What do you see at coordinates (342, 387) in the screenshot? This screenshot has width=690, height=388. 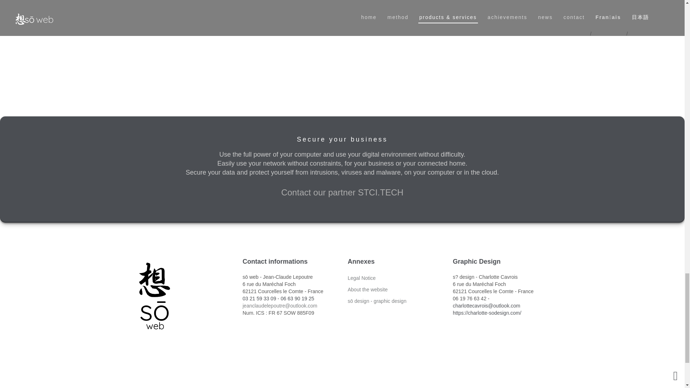 I see `Twitter` at bounding box center [342, 387].